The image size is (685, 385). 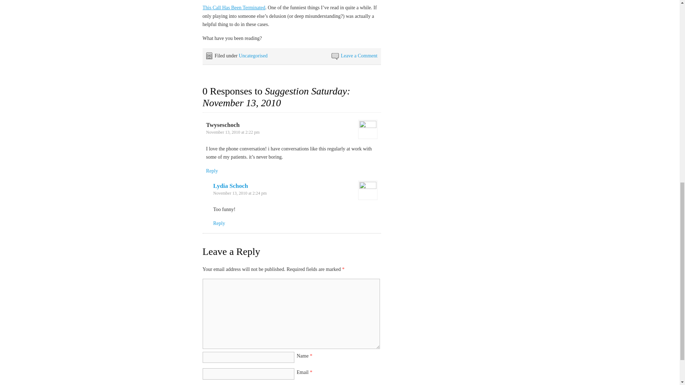 I want to click on Lydia Schoch, so click(x=230, y=186).